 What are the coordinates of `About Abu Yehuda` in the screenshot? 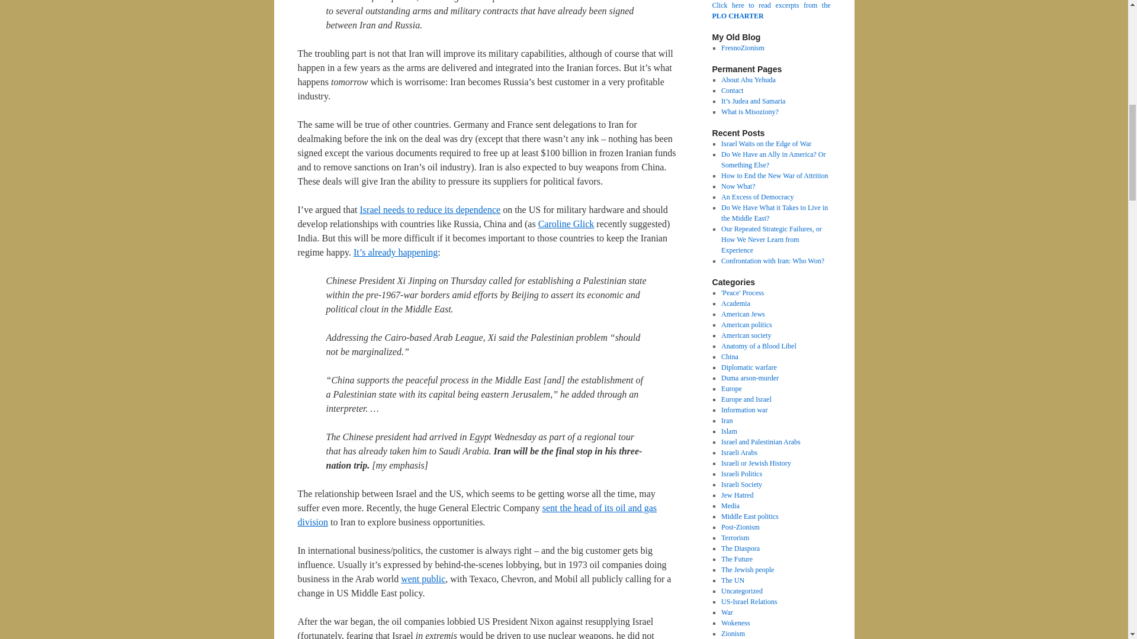 It's located at (748, 79).